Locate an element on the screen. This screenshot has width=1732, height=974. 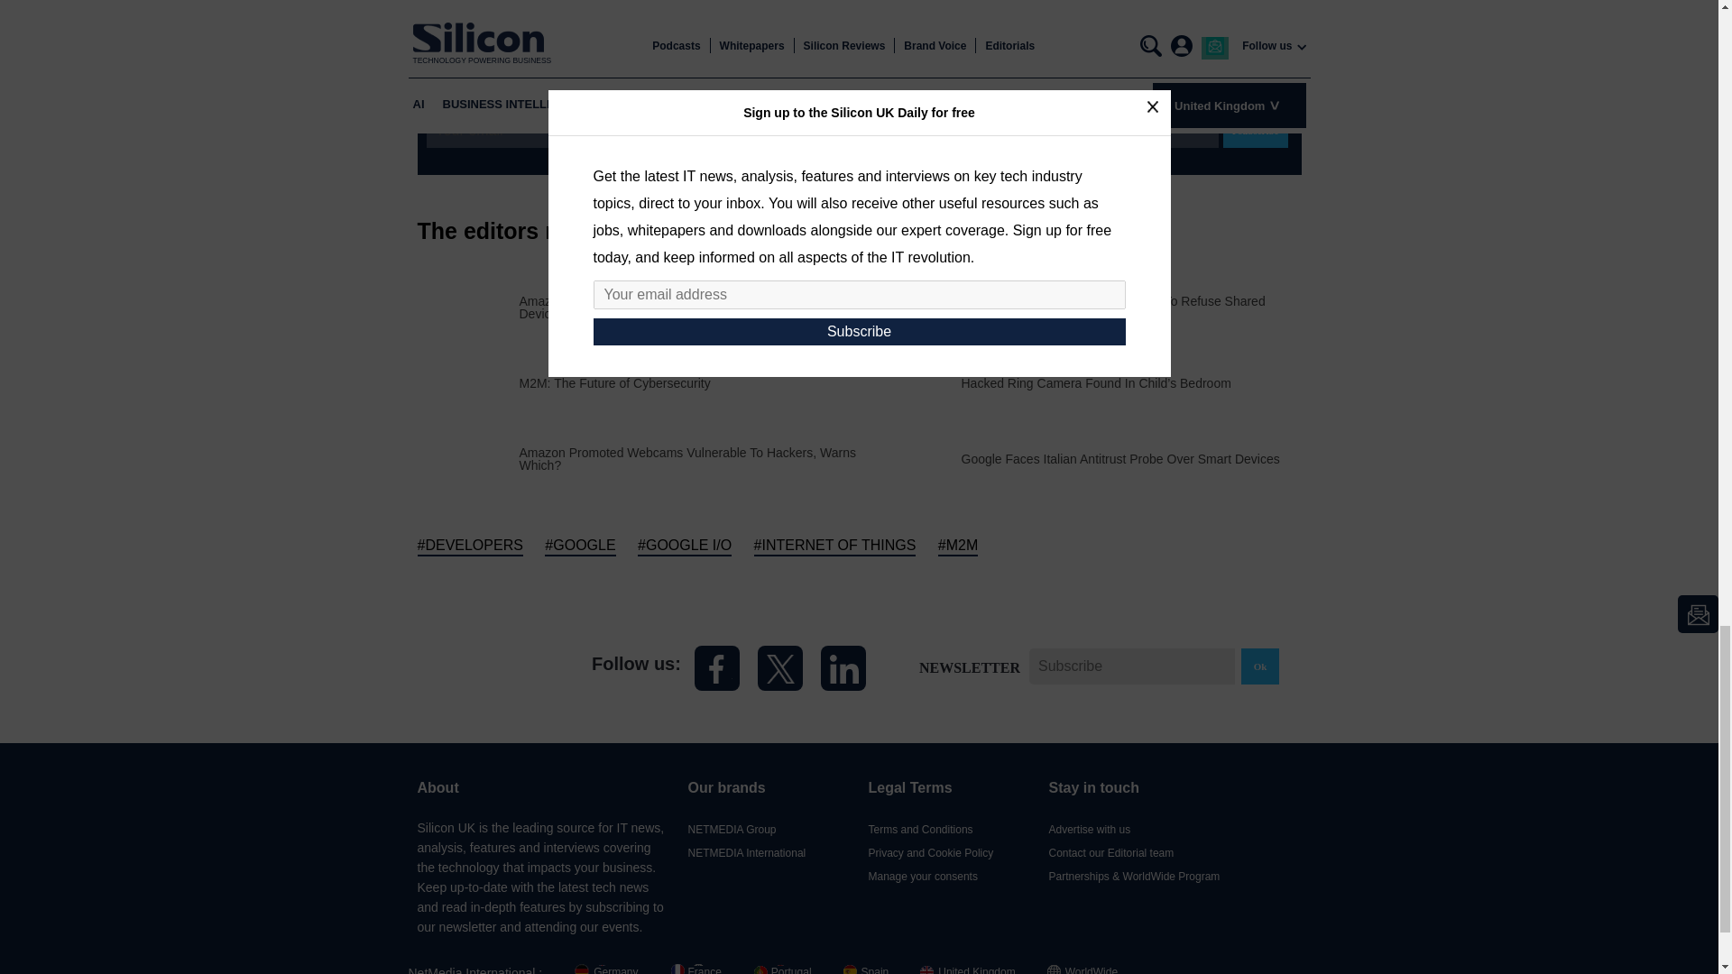
M2M: The Future of Cybersecurity is located at coordinates (615, 382).